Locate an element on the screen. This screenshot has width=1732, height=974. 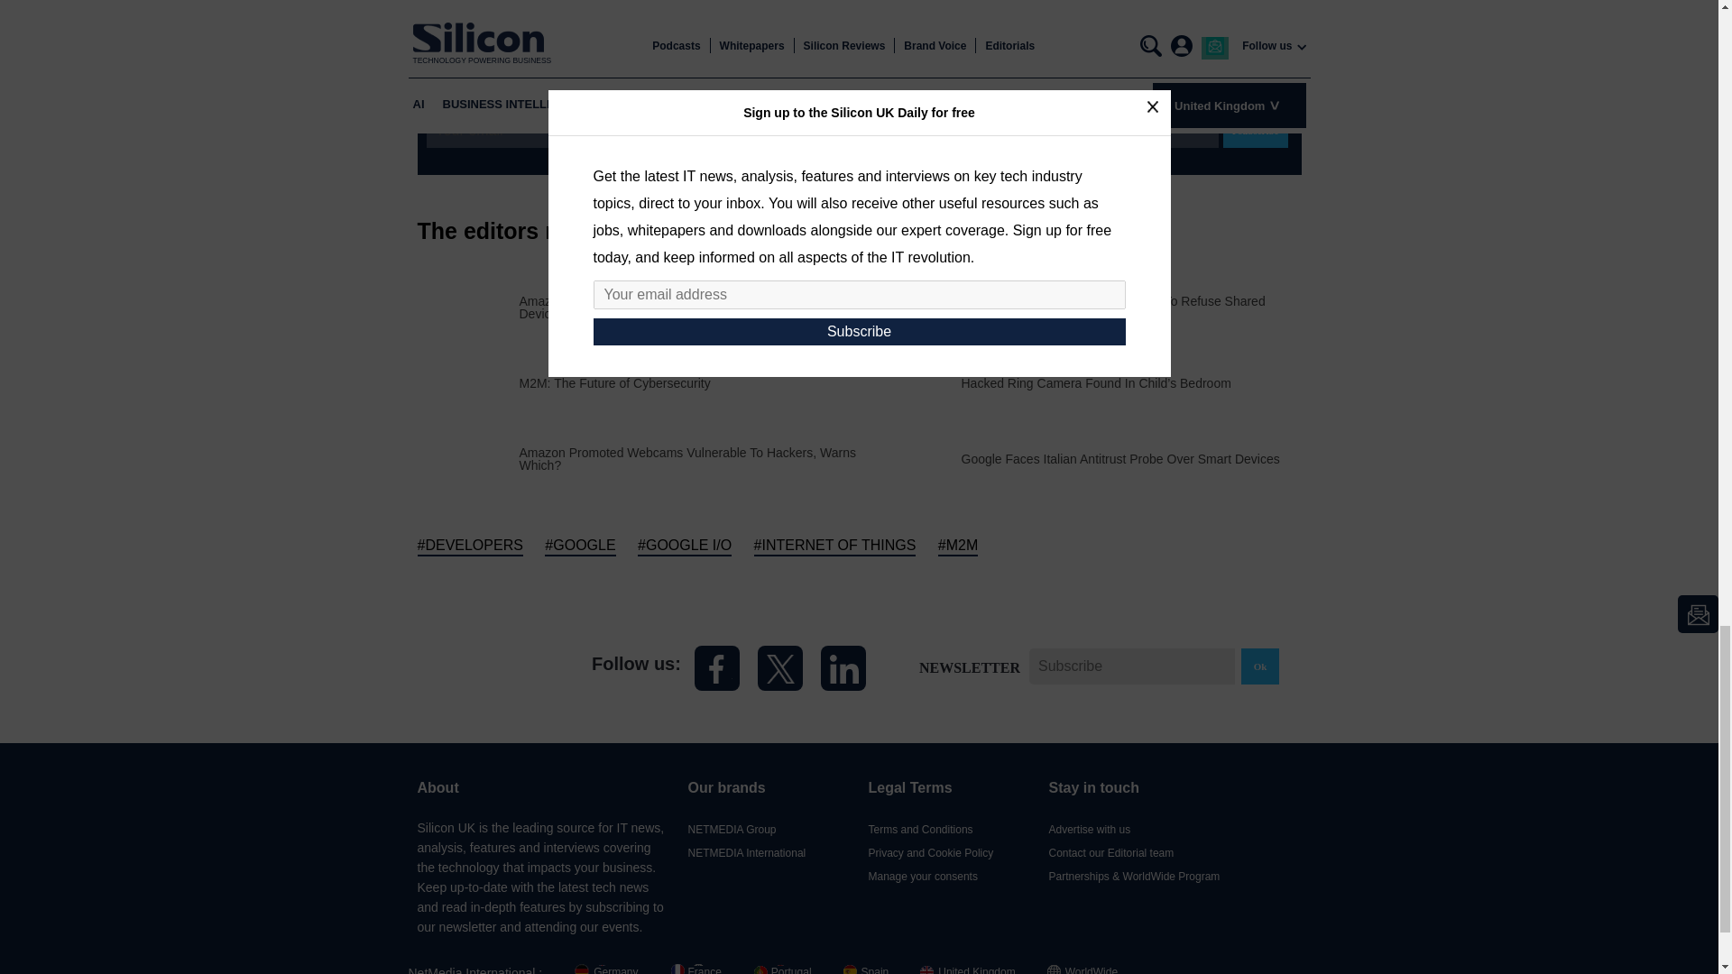
M2M: The Future of Cybersecurity is located at coordinates (615, 382).